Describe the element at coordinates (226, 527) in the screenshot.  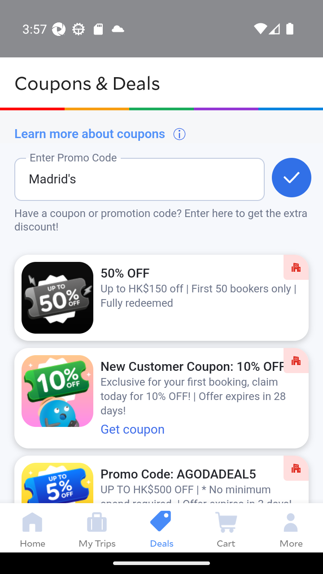
I see `Cart` at that location.